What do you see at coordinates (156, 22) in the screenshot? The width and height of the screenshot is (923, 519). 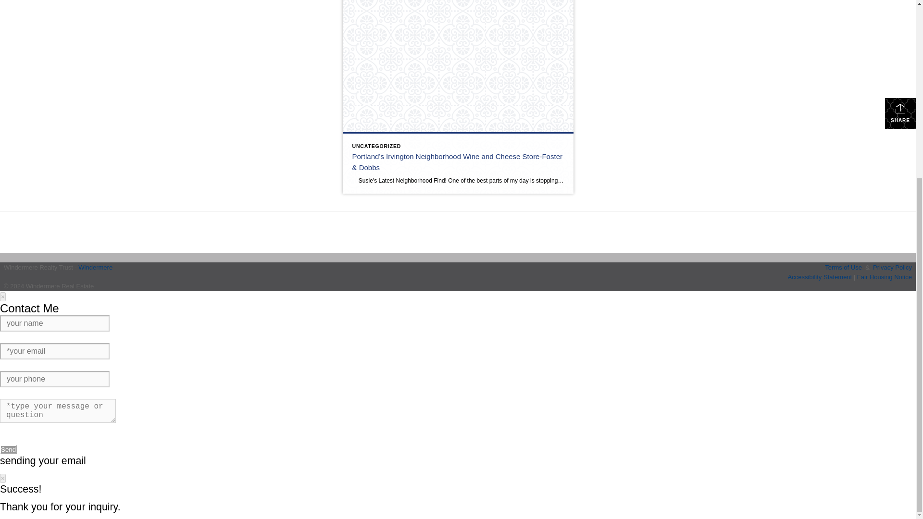 I see `SW Portland Neighborhoods` at bounding box center [156, 22].